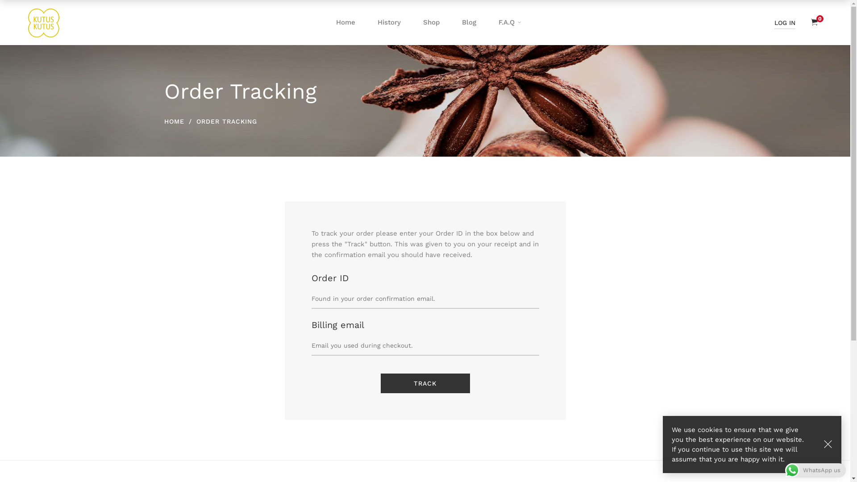  Describe the element at coordinates (345, 22) in the screenshot. I see `Home` at that location.